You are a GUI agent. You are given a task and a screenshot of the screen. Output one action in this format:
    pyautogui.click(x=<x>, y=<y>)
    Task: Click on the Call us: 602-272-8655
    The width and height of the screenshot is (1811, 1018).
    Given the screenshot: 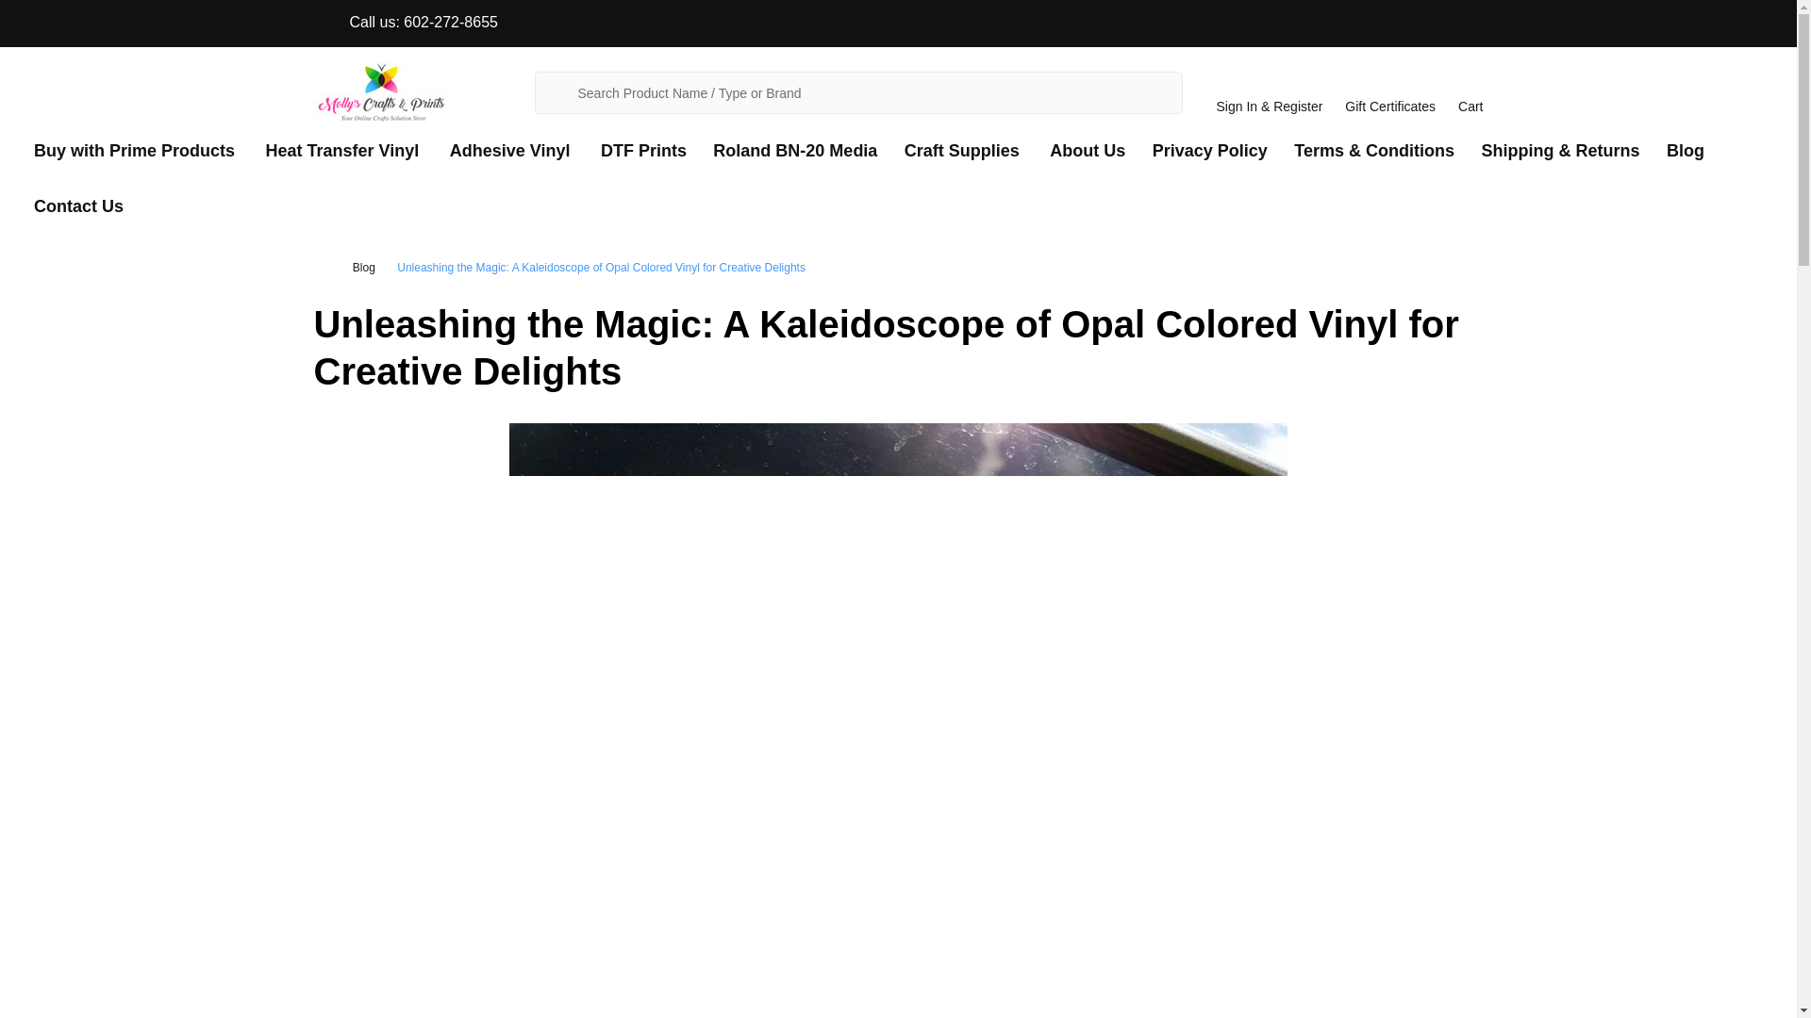 What is the action you would take?
    pyautogui.click(x=405, y=23)
    